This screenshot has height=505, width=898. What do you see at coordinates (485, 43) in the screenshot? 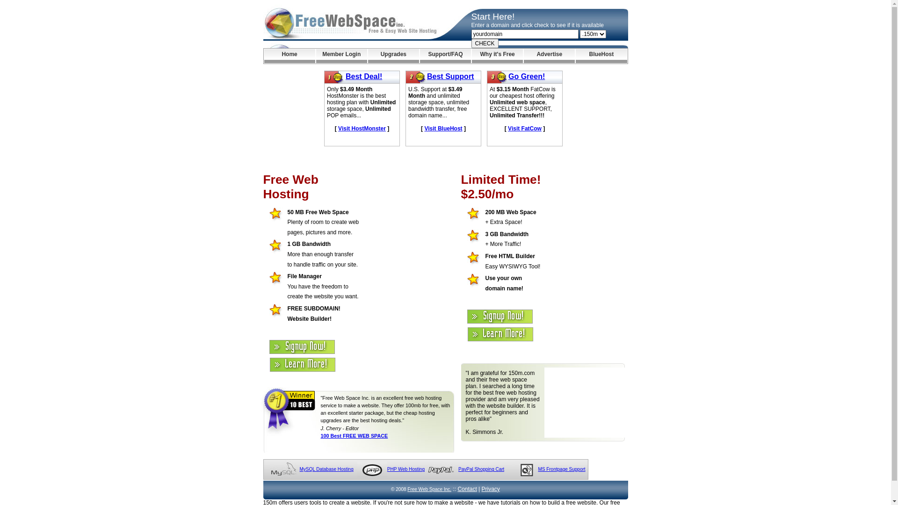
I see `CHECK` at bounding box center [485, 43].